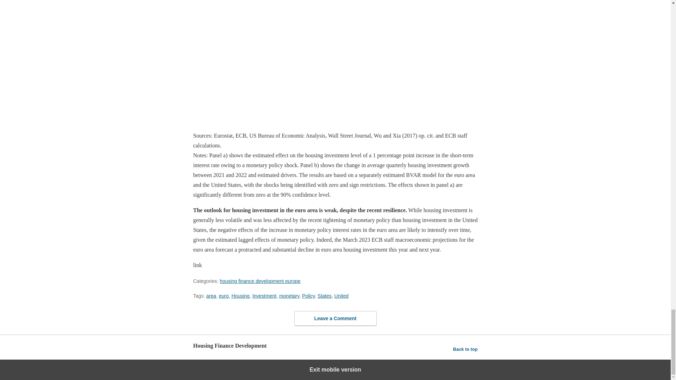  What do you see at coordinates (308, 296) in the screenshot?
I see `Policy` at bounding box center [308, 296].